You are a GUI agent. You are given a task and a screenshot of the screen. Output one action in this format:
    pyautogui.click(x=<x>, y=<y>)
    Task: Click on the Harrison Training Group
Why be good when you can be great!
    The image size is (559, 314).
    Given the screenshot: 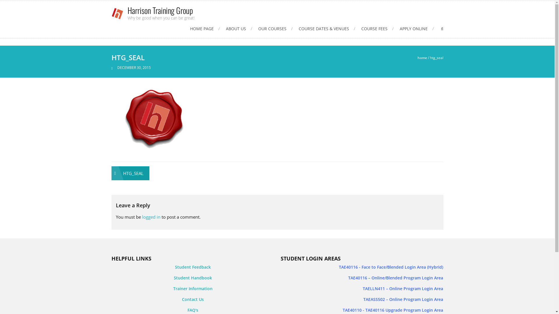 What is the action you would take?
    pyautogui.click(x=161, y=13)
    